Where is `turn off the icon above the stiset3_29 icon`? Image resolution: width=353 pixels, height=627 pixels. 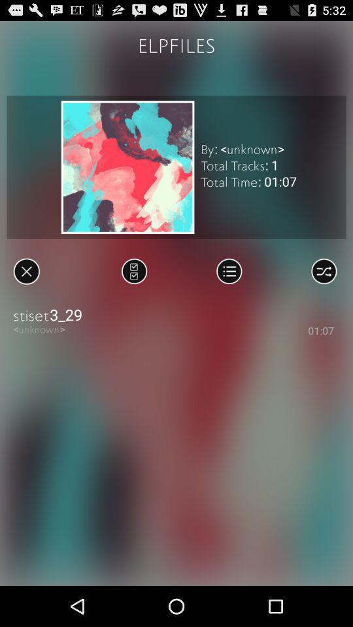 turn off the icon above the stiset3_29 icon is located at coordinates (324, 271).